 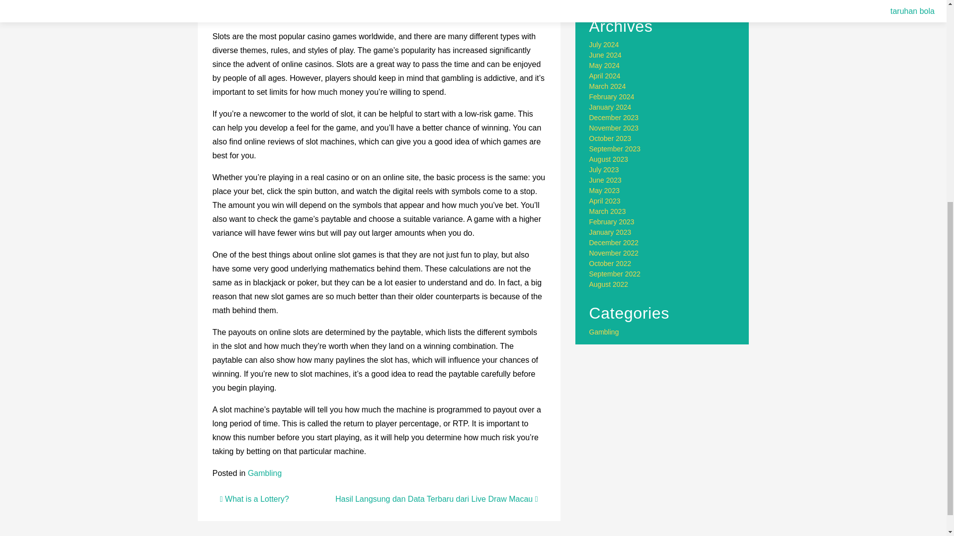 What do you see at coordinates (612, 221) in the screenshot?
I see `February 2023` at bounding box center [612, 221].